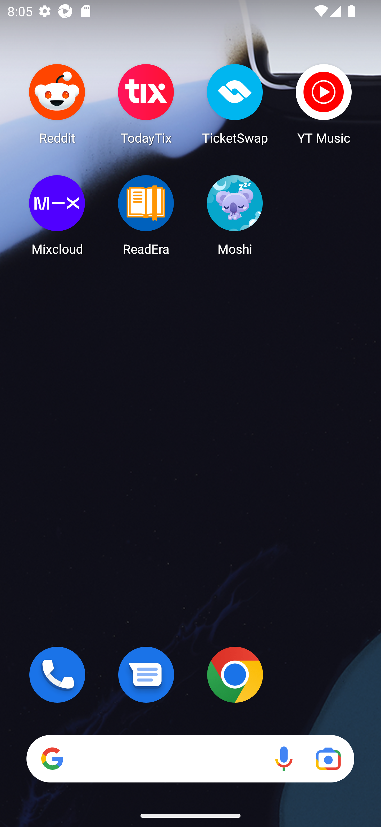 The height and width of the screenshot is (827, 381). I want to click on Chrome, so click(235, 675).